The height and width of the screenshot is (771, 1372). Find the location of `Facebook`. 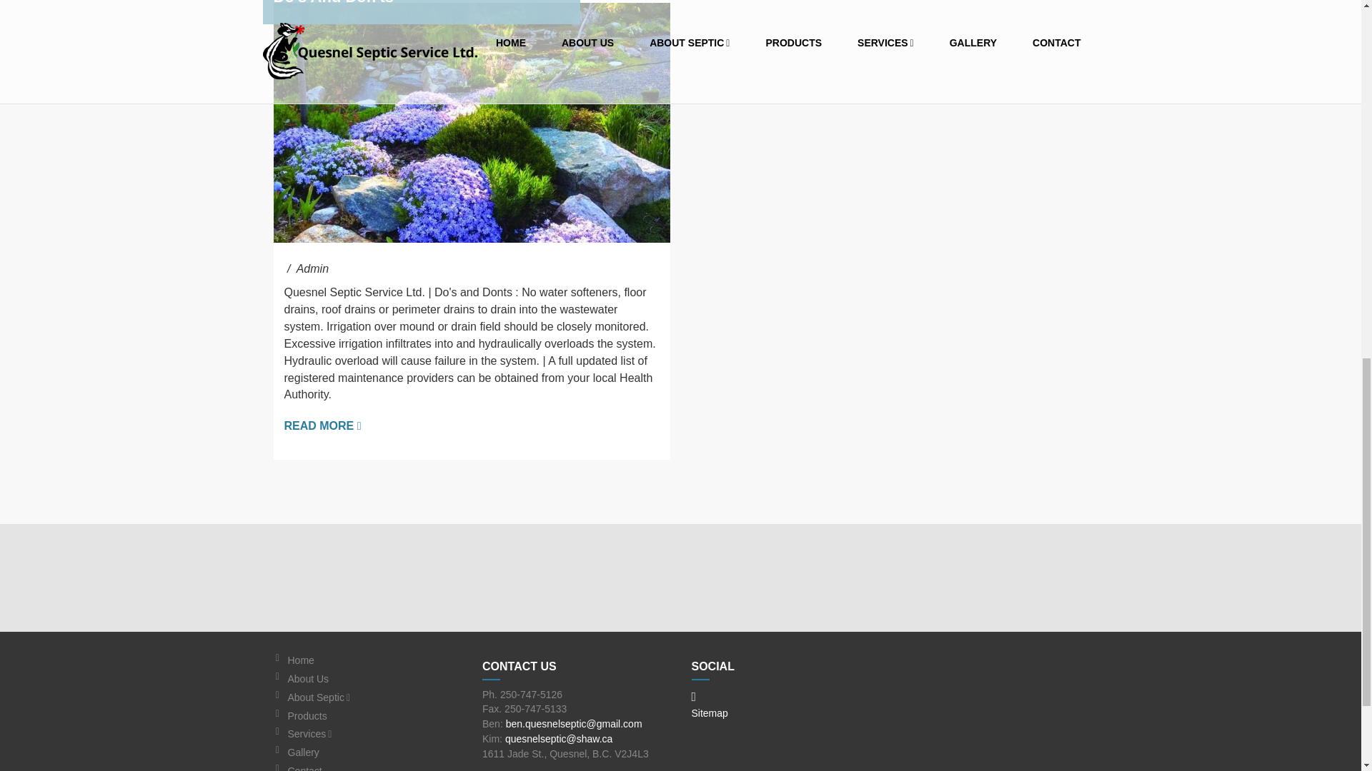

Facebook is located at coordinates (694, 697).